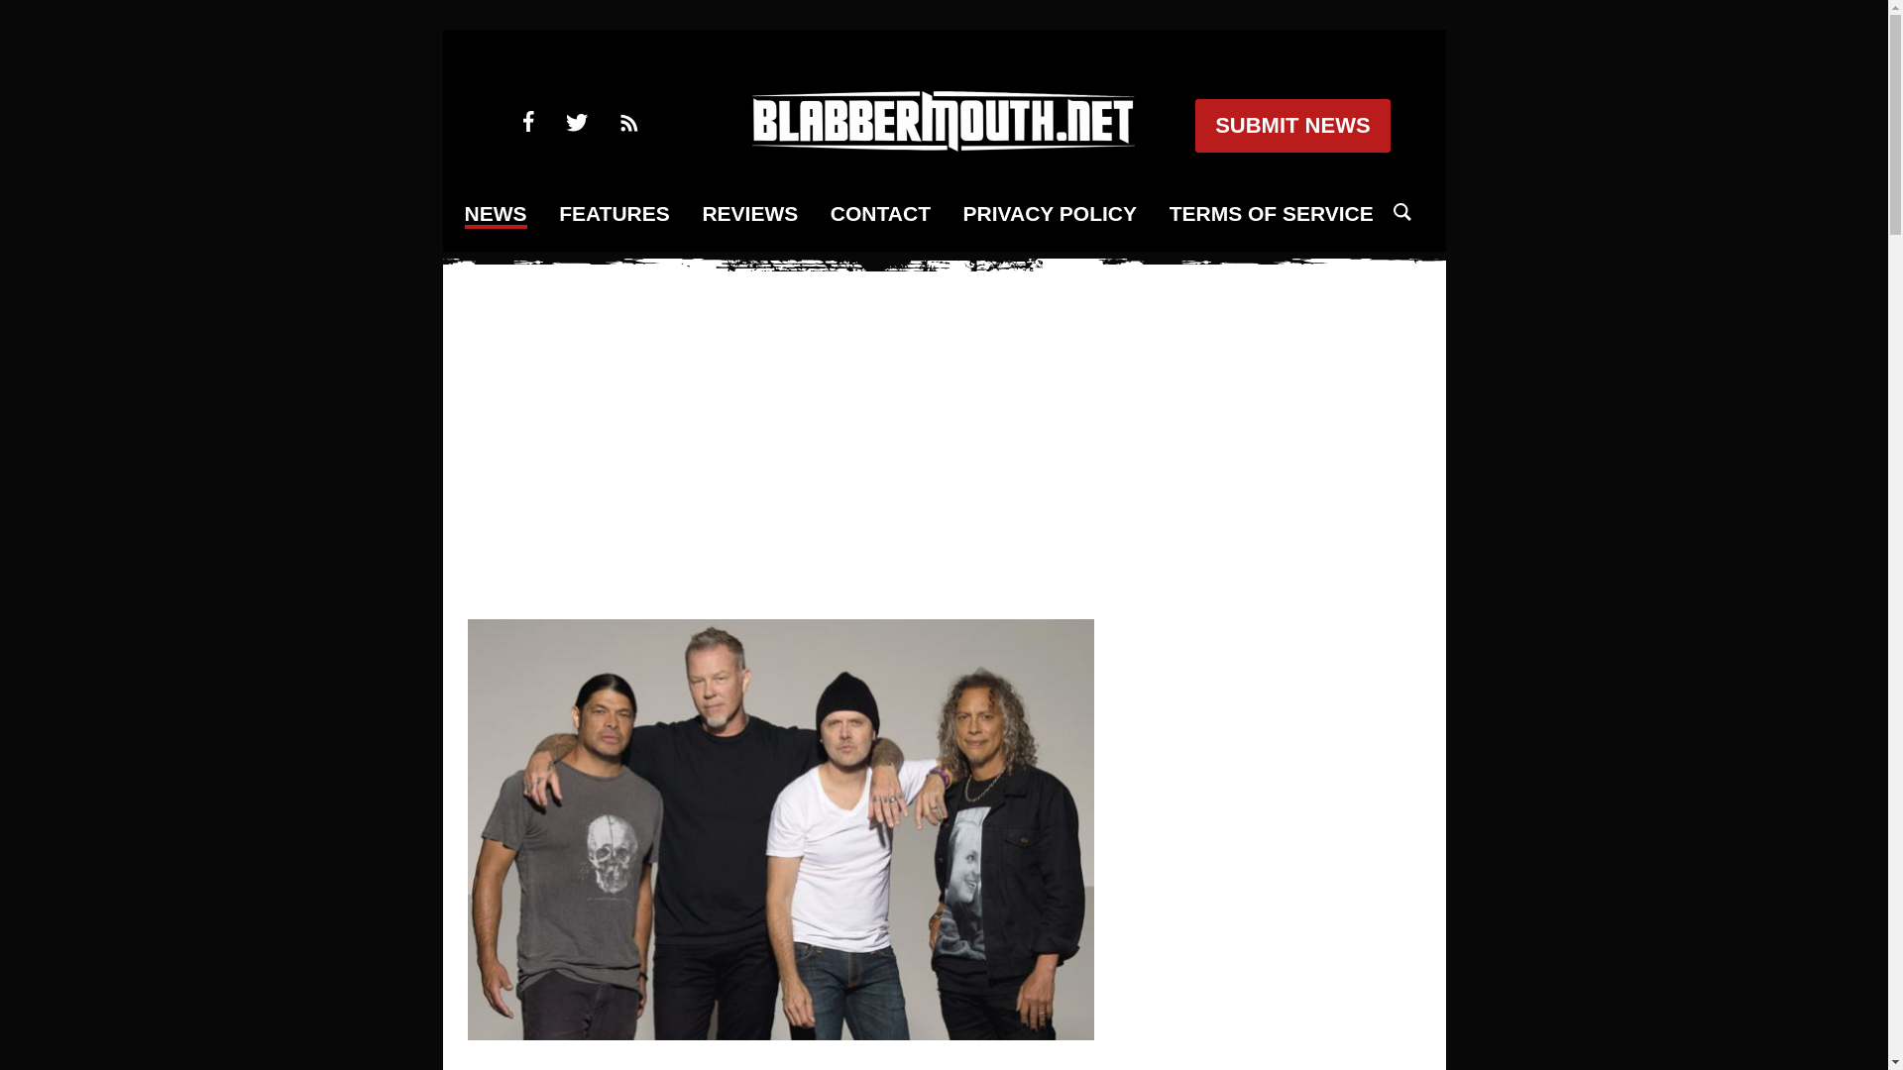 The image size is (1903, 1070). Describe the element at coordinates (1272, 214) in the screenshot. I see `TERMS OF SERVICE` at that location.